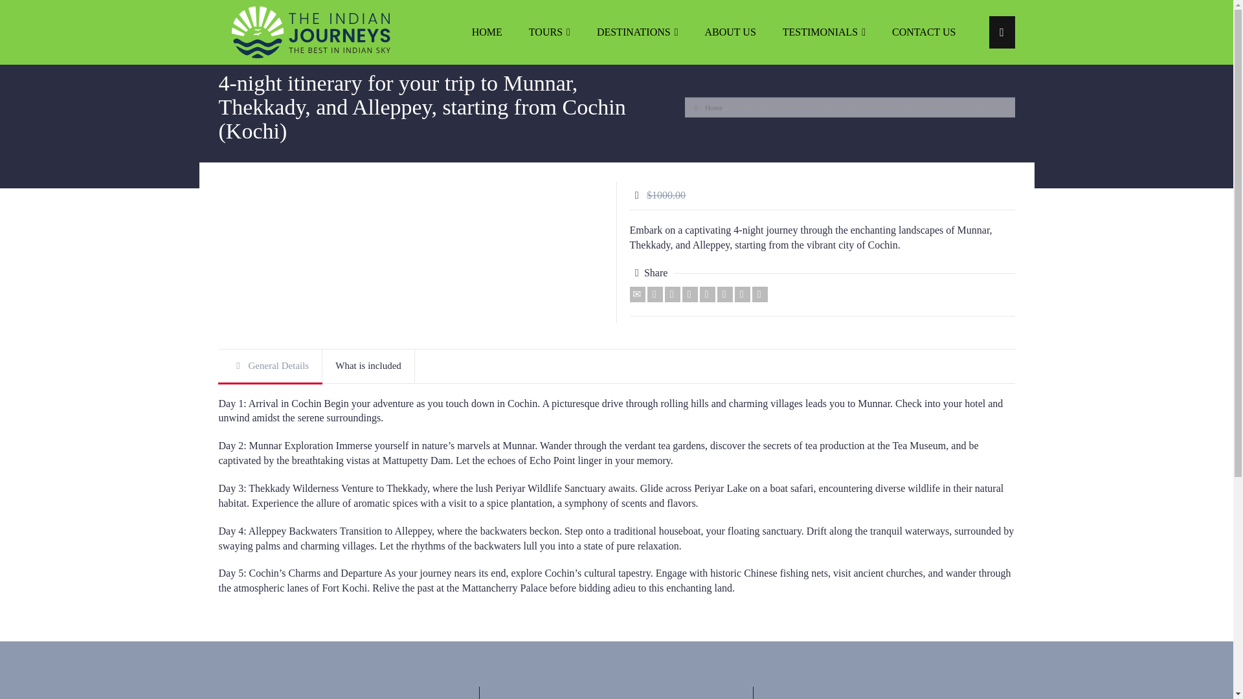  What do you see at coordinates (638, 32) in the screenshot?
I see `DESTINATIONS` at bounding box center [638, 32].